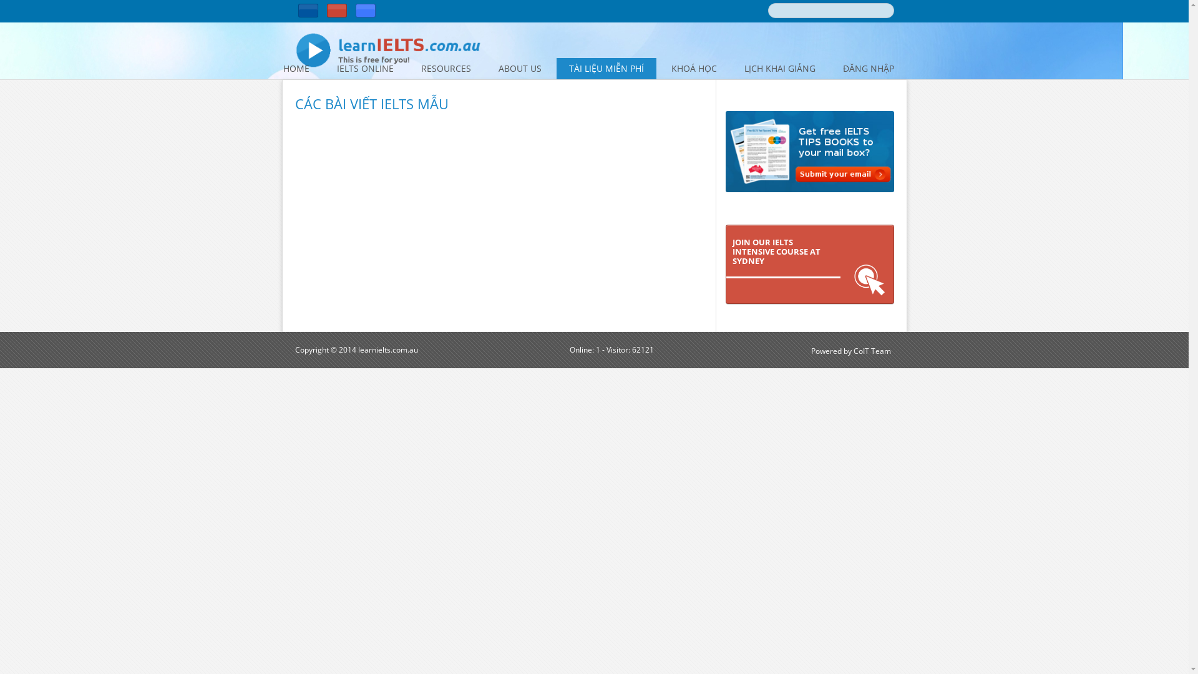 This screenshot has width=1198, height=674. Describe the element at coordinates (851, 351) in the screenshot. I see `Powered by CoIT Team` at that location.